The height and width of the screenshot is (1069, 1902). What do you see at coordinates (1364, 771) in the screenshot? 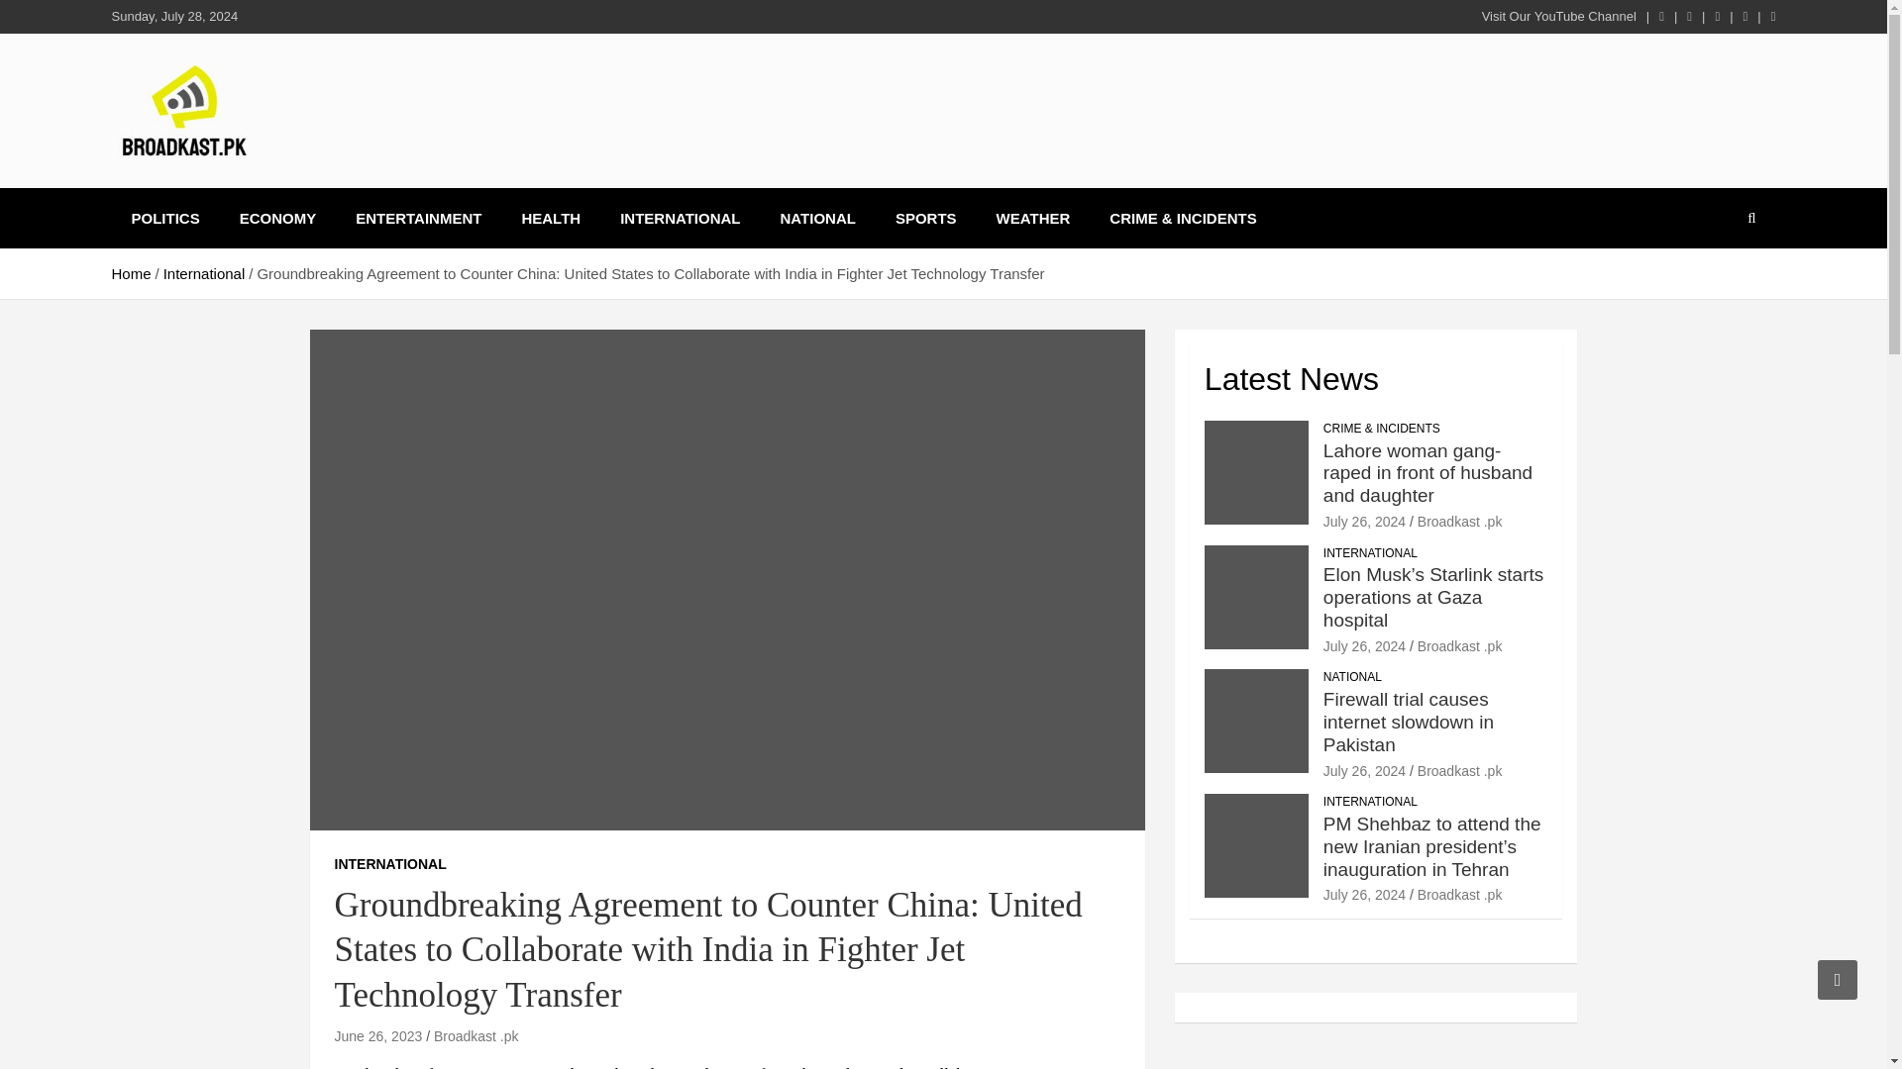
I see `Firewall trial causes internet slowdown in Pakistan` at bounding box center [1364, 771].